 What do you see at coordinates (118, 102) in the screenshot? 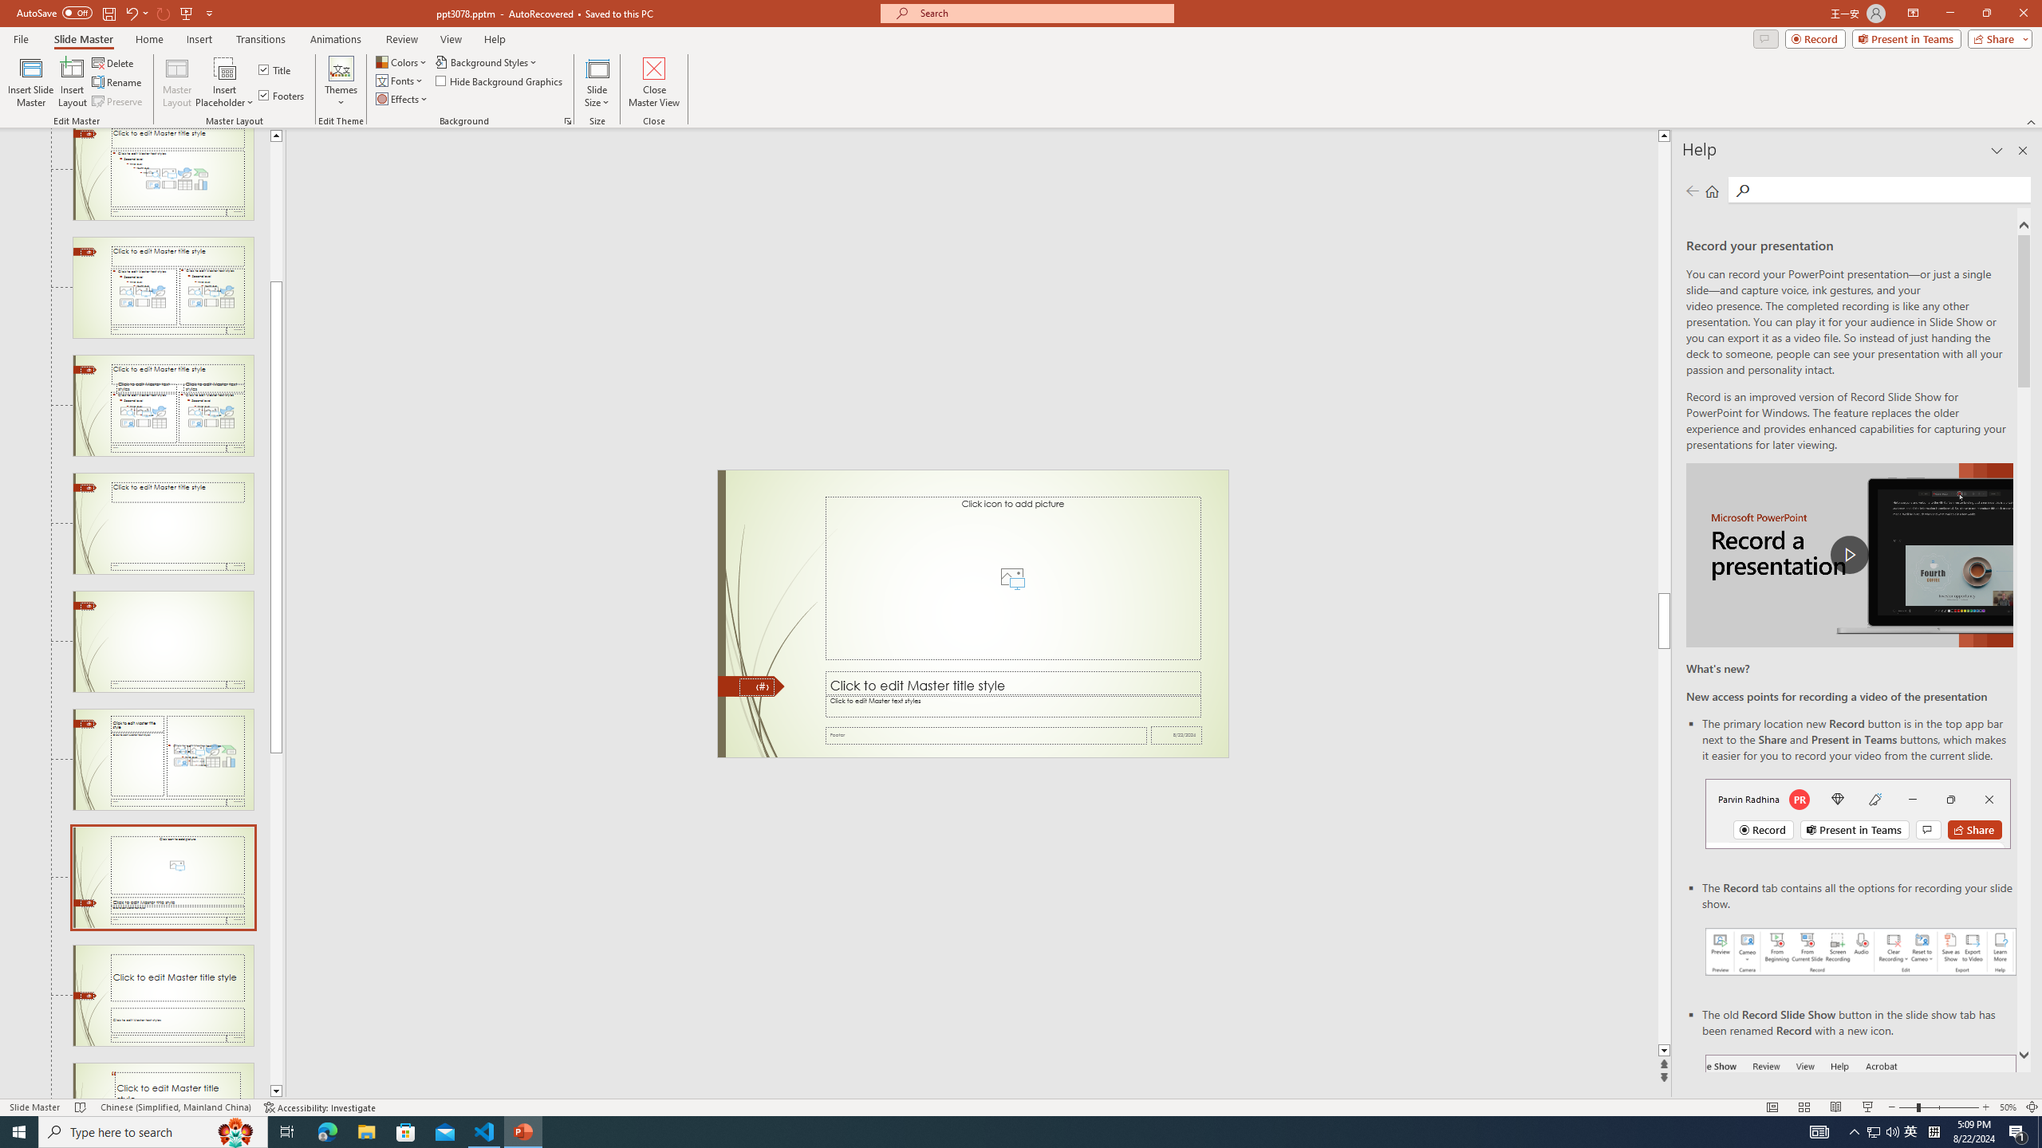
I see `Preserve` at bounding box center [118, 102].